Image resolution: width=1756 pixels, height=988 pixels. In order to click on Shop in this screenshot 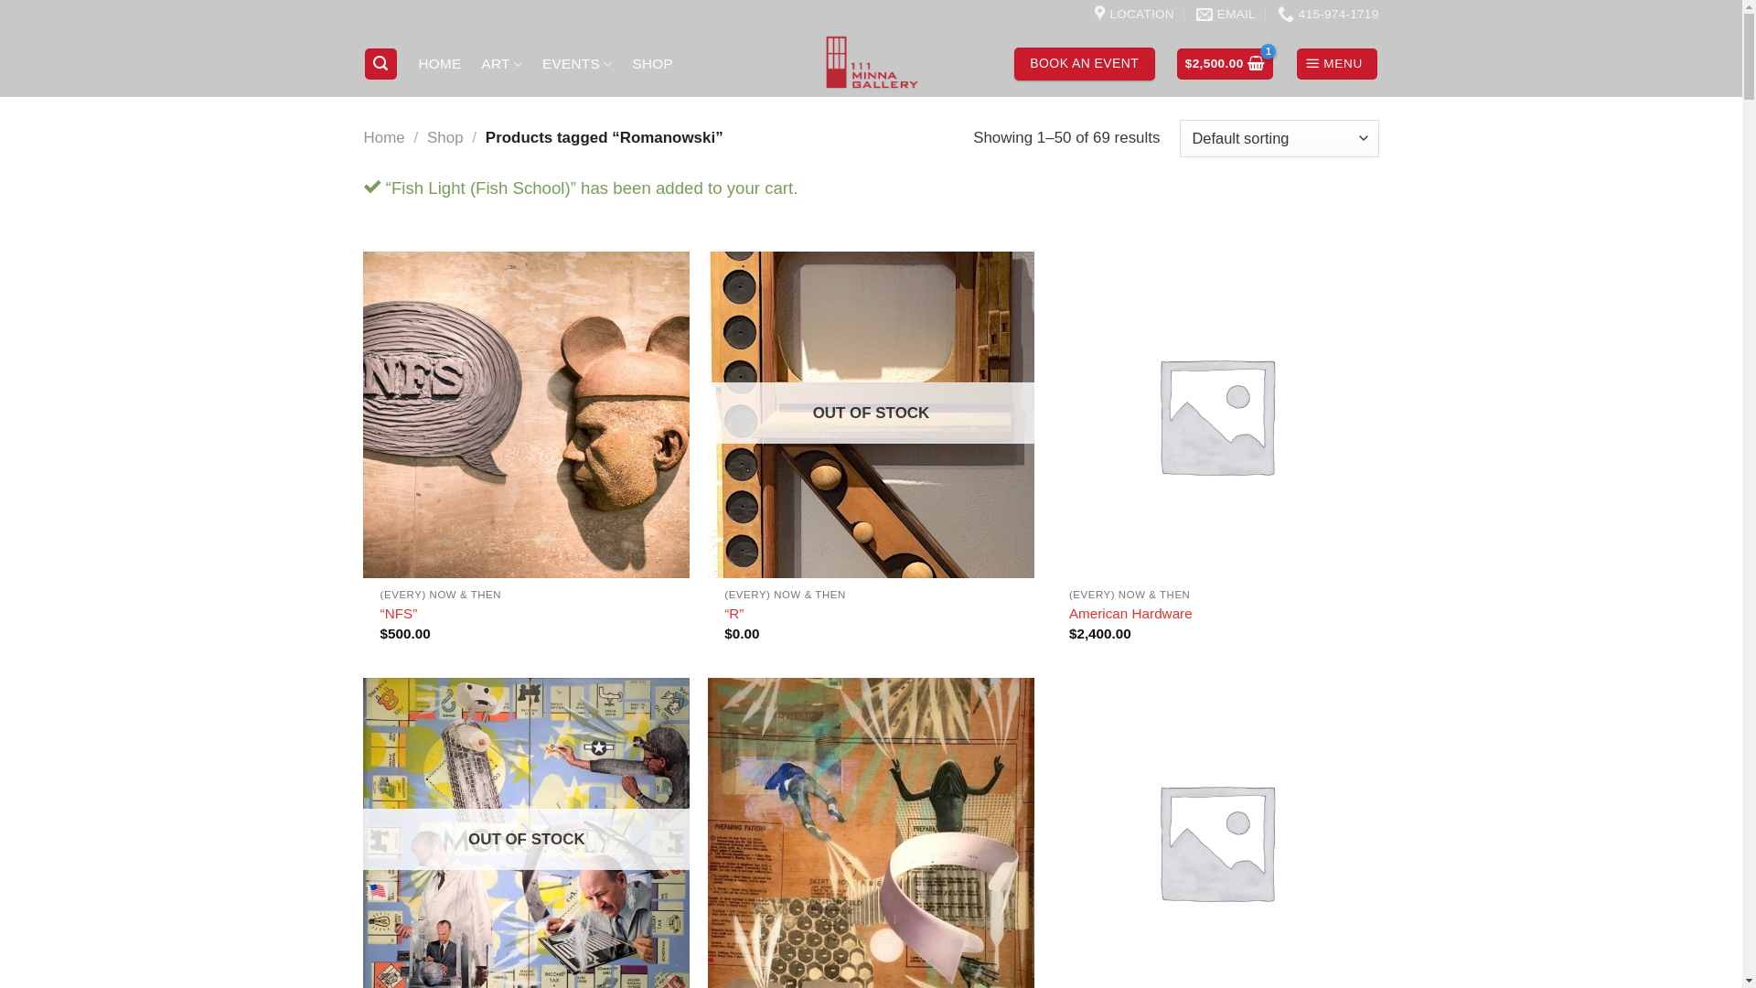, I will do `click(444, 137)`.